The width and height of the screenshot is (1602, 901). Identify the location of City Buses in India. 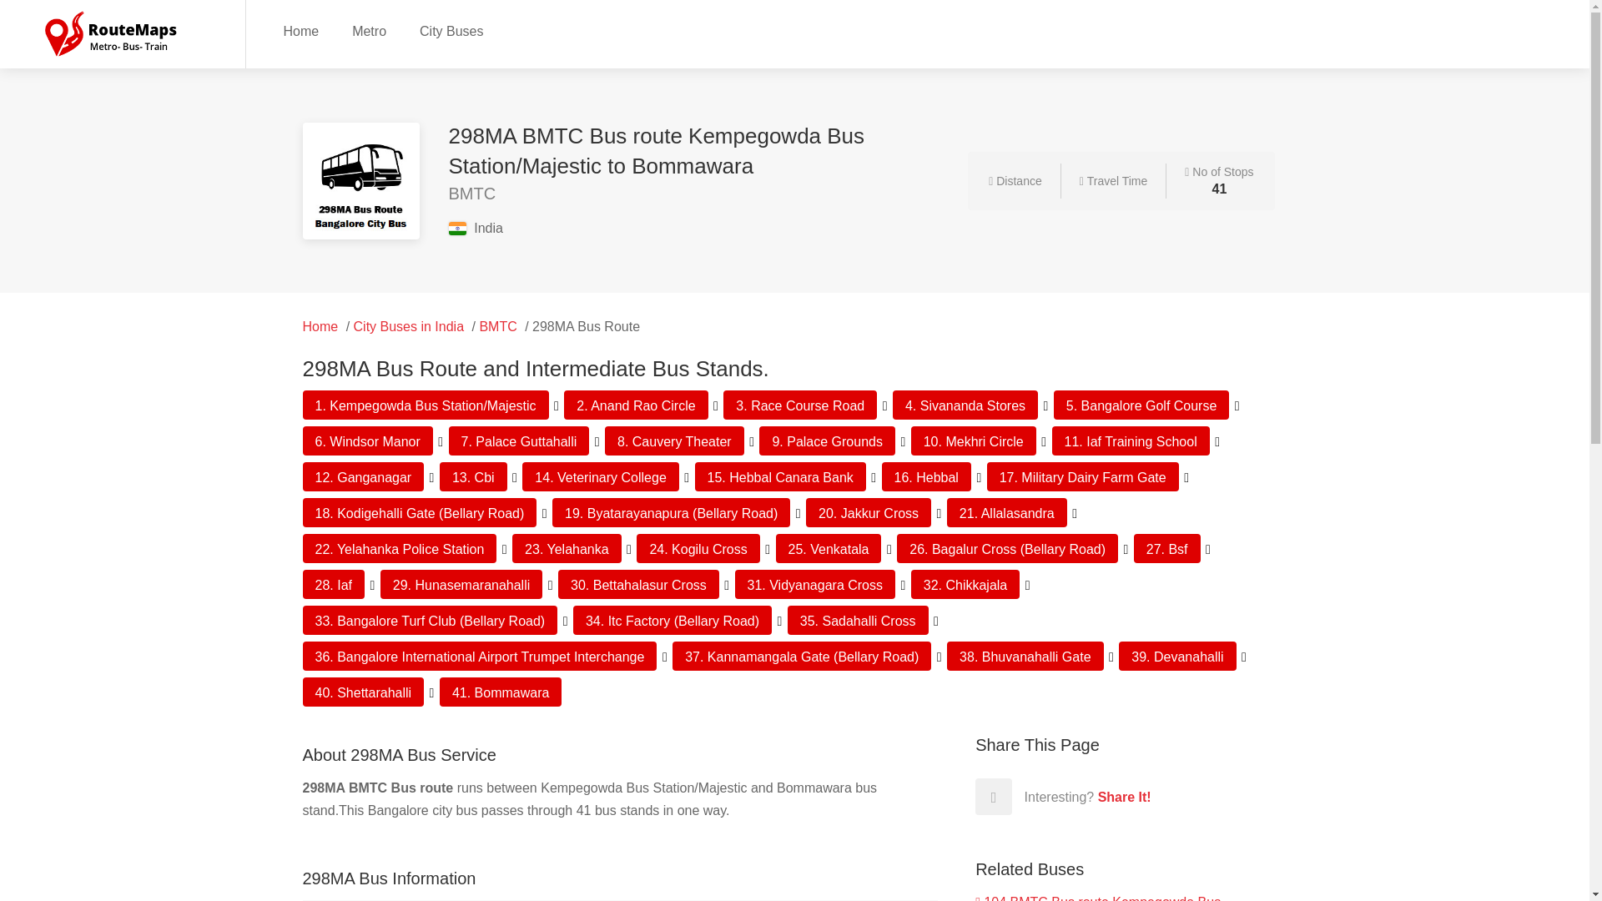
(409, 326).